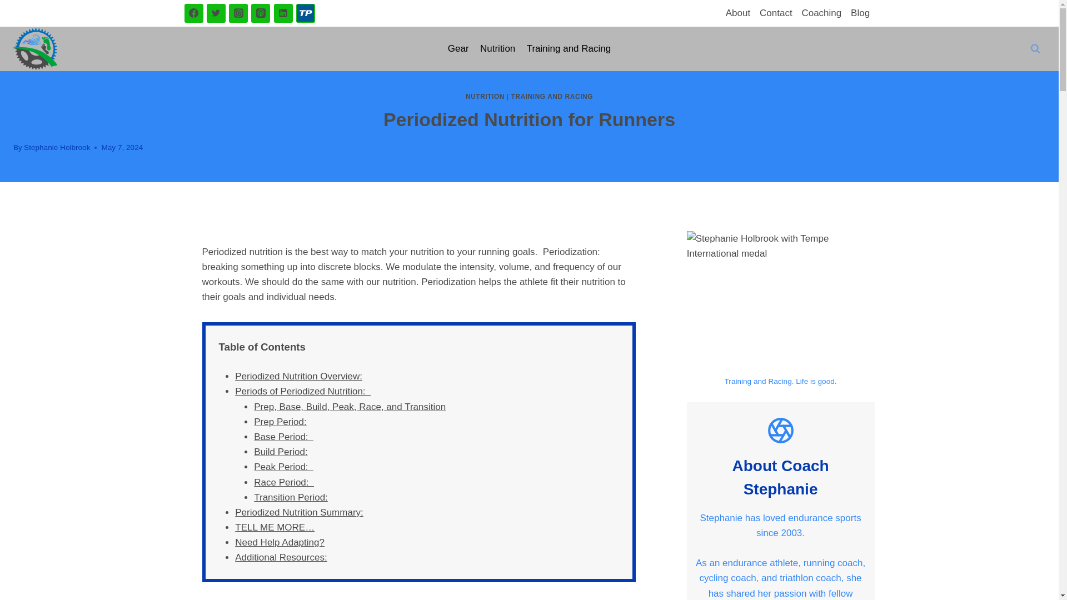  Describe the element at coordinates (776, 13) in the screenshot. I see `Contact` at that location.